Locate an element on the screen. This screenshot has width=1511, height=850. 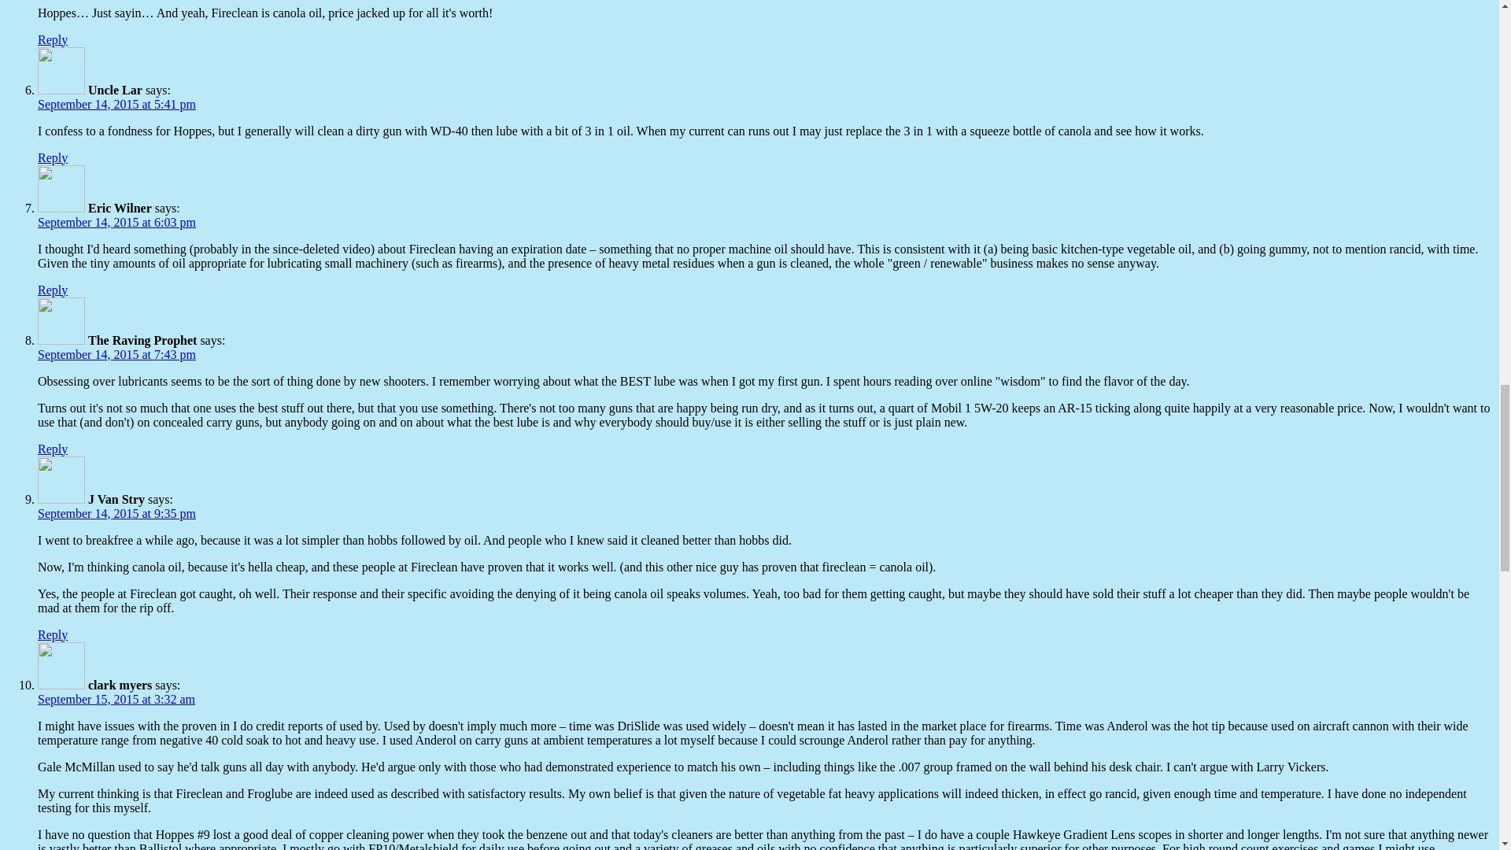
September 14, 2015 at 9:35 pm is located at coordinates (116, 513).